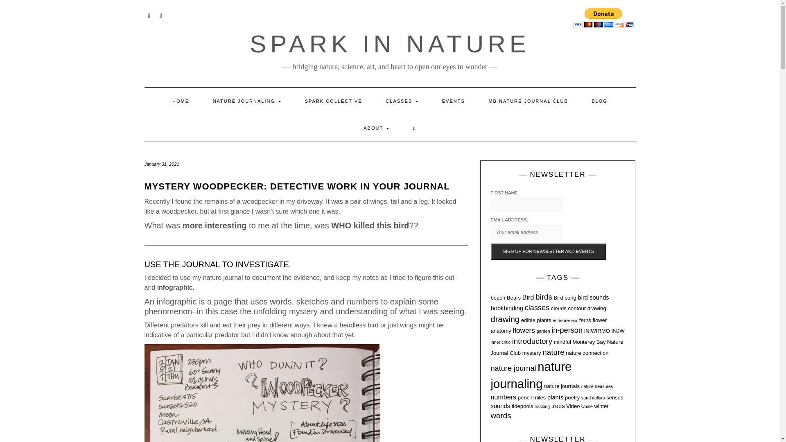  Describe the element at coordinates (376, 128) in the screenshot. I see `ABOUT` at that location.